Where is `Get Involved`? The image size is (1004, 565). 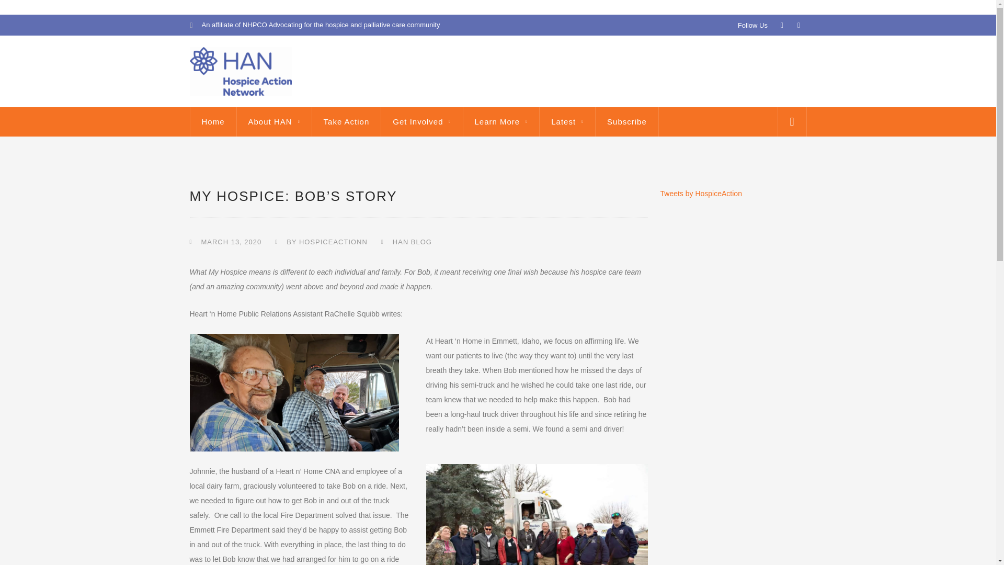
Get Involved is located at coordinates (421, 122).